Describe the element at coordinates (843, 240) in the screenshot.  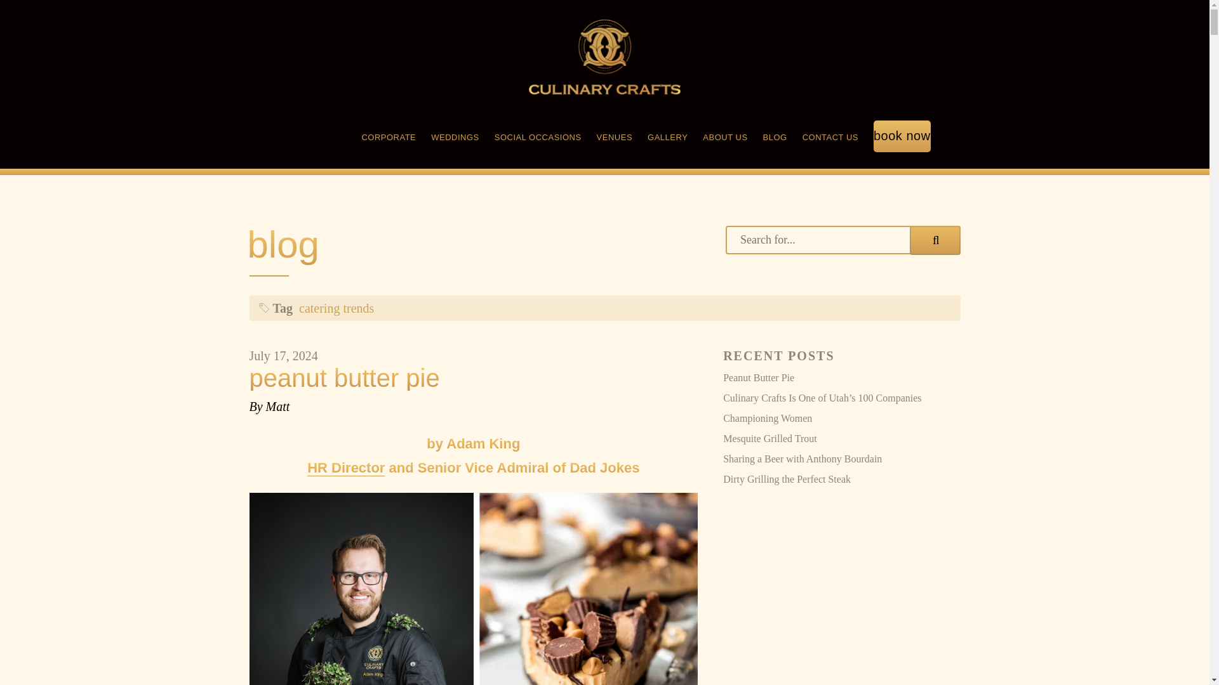
I see `Search for...` at that location.